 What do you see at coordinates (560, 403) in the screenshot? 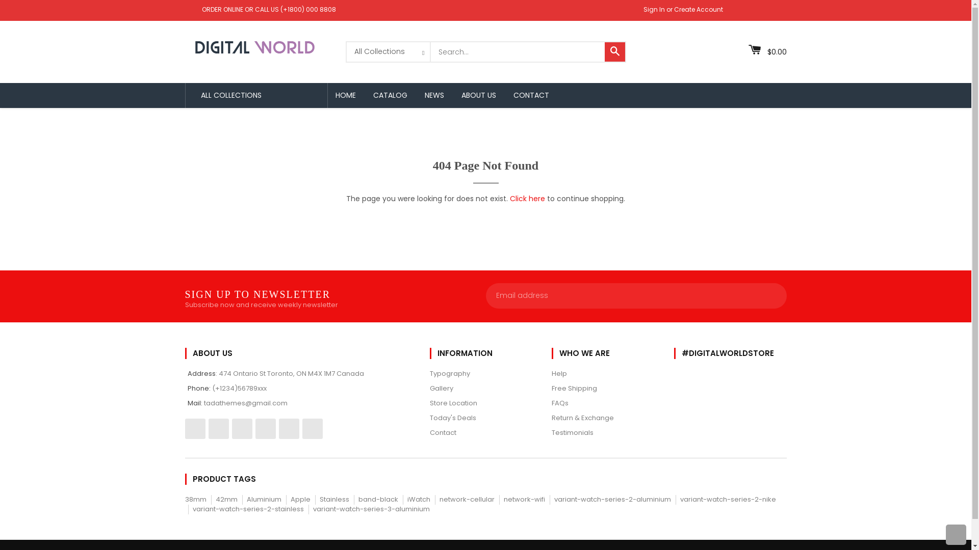
I see `FAQs` at bounding box center [560, 403].